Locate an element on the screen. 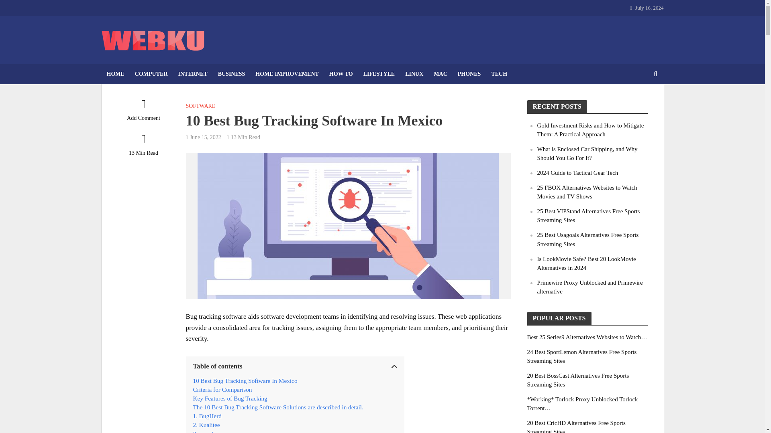 This screenshot has width=771, height=433. LINUX is located at coordinates (414, 74).